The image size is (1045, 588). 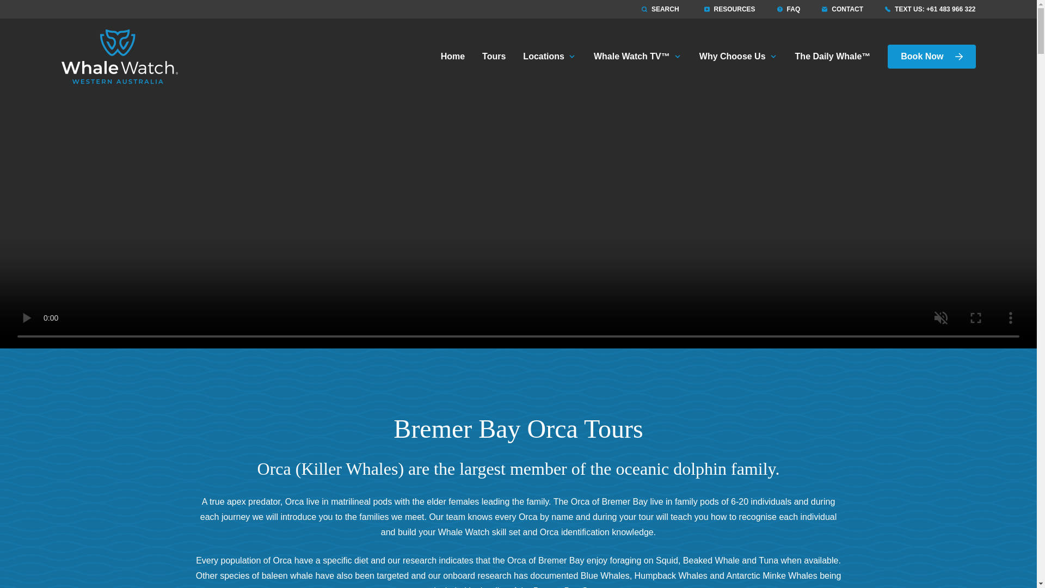 I want to click on Why Choose Us, so click(x=739, y=57).